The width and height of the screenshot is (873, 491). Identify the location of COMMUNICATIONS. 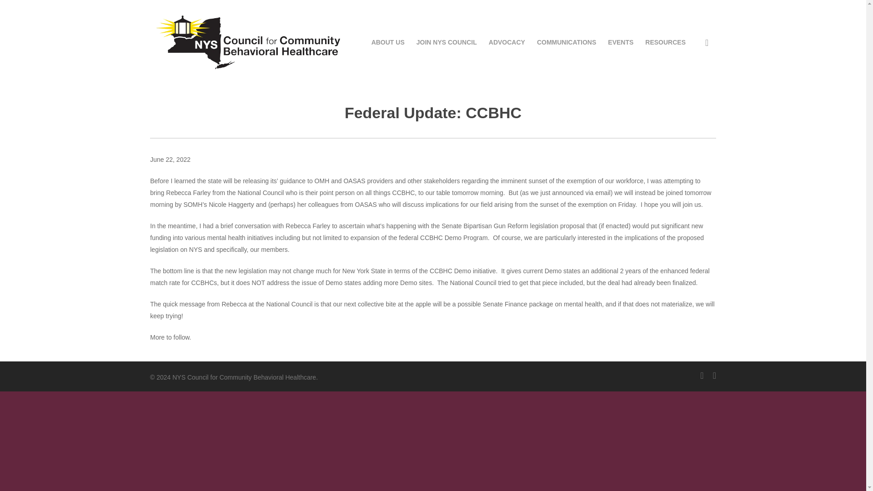
(567, 42).